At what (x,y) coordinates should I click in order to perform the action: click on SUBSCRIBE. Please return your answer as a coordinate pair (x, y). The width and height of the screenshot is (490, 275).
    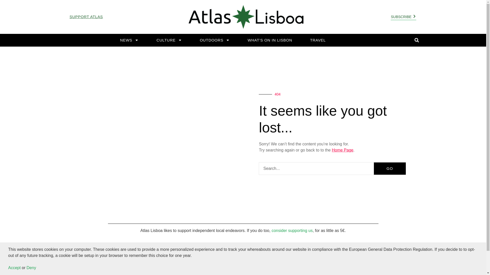
    Looking at the image, I should click on (403, 17).